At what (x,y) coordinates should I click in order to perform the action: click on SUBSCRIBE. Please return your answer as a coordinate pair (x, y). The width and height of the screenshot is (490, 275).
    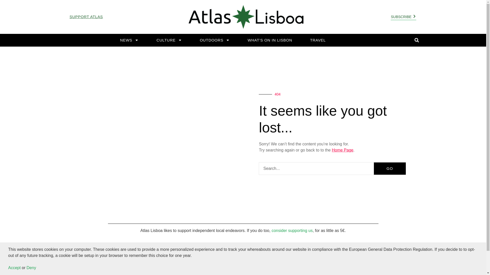
    Looking at the image, I should click on (403, 17).